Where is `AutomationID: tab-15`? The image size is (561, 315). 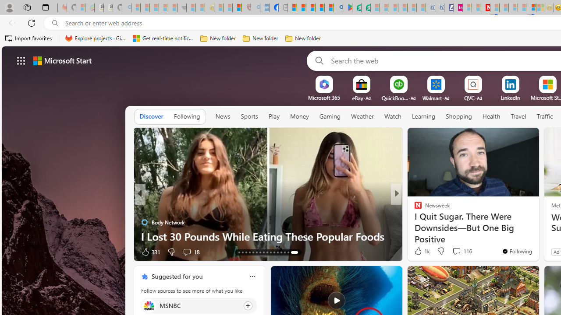
AutomationID: tab-15 is located at coordinates (245, 252).